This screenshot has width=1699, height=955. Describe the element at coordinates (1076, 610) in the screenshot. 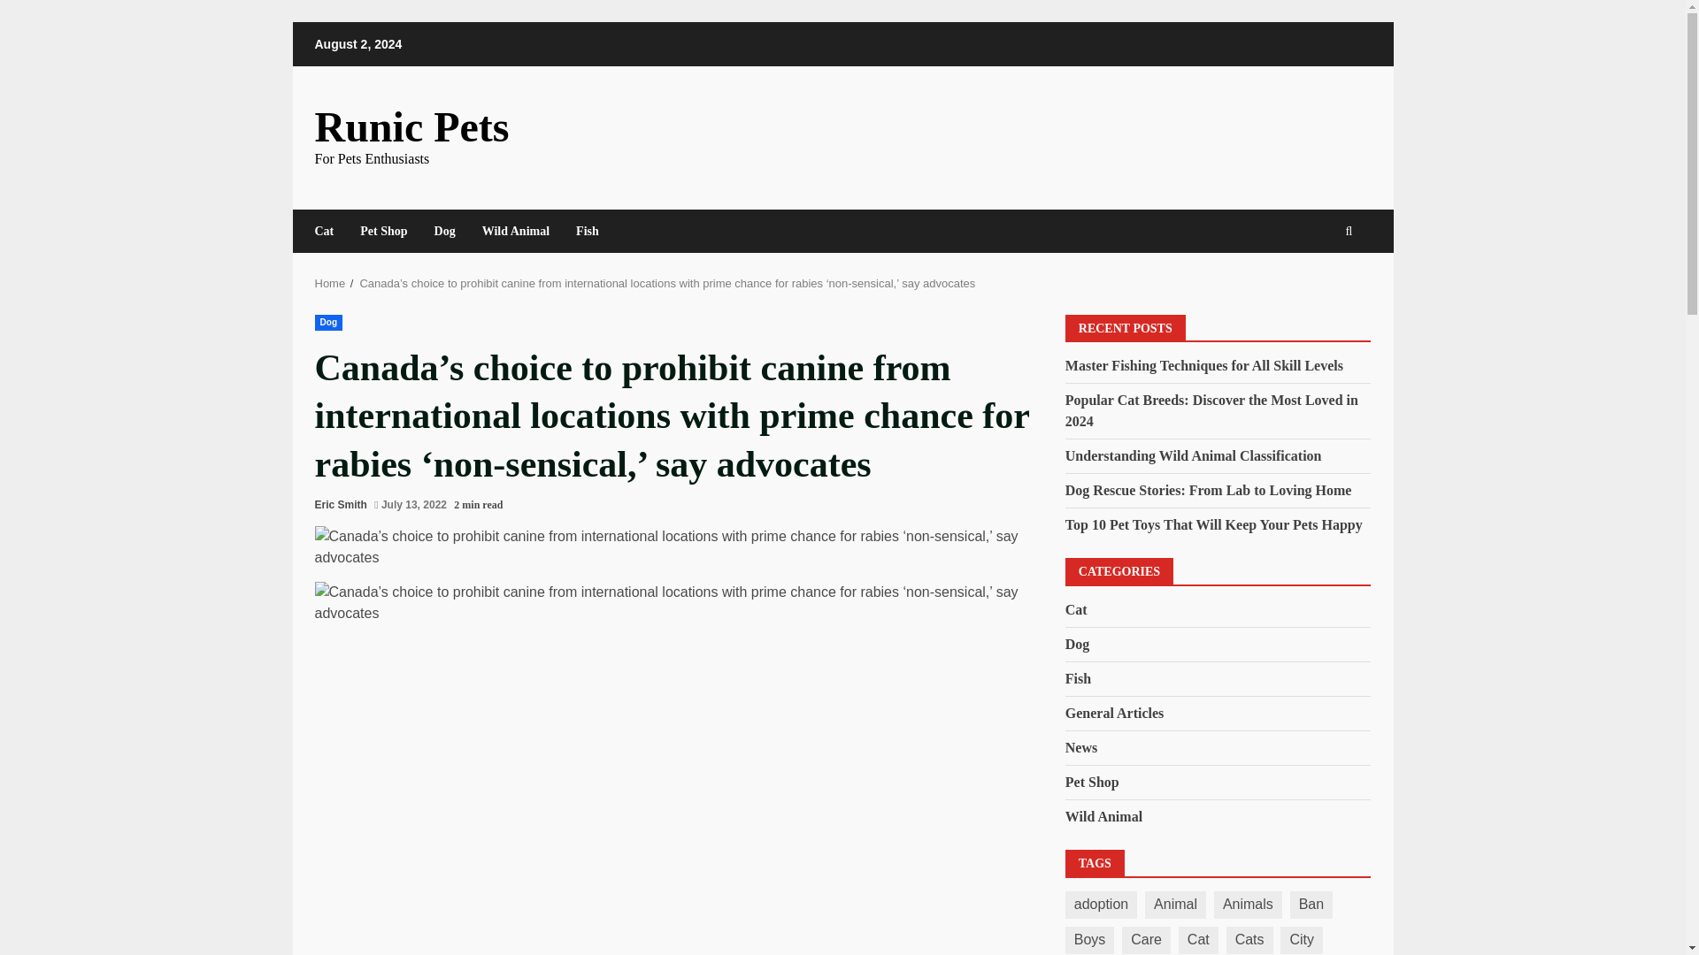

I see `Cat` at that location.